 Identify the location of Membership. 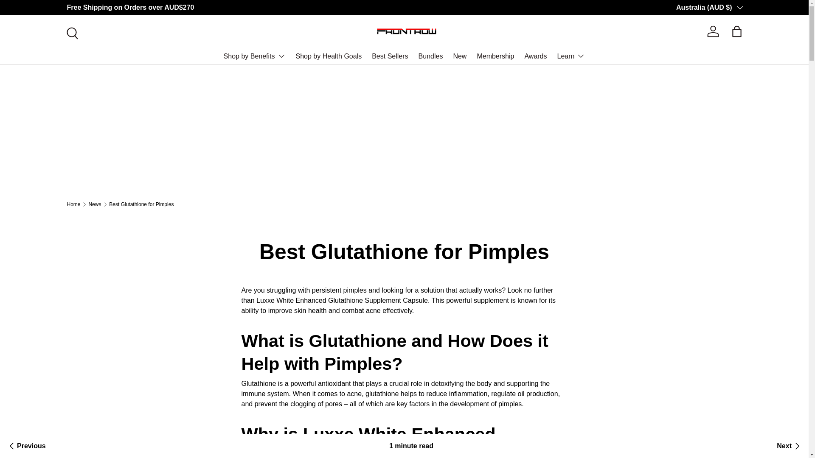
(495, 56).